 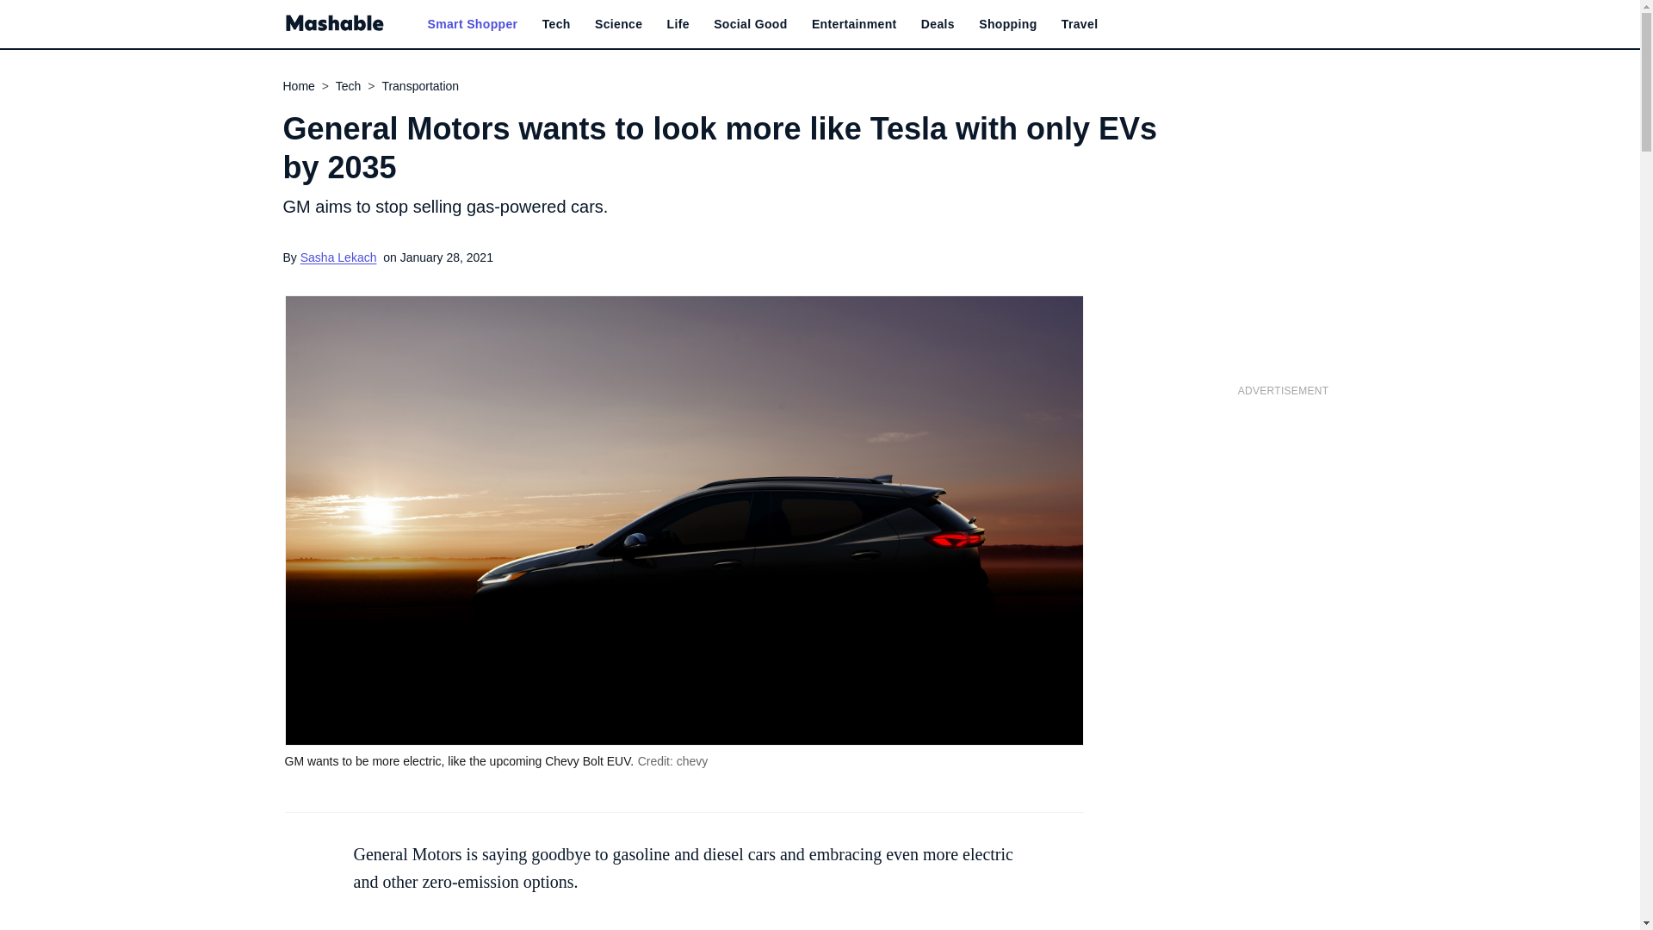 I want to click on Entertainment, so click(x=854, y=24).